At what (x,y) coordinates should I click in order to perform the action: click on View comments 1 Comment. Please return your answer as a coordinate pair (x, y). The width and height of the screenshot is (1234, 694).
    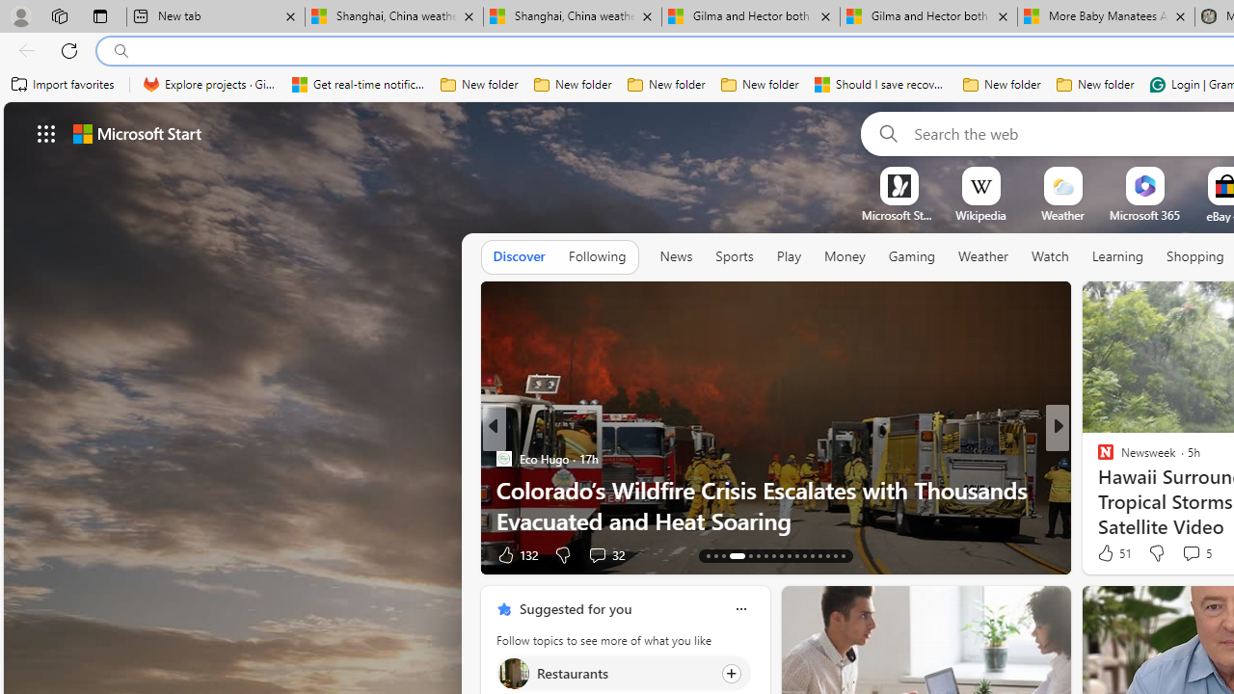
    Looking at the image, I should click on (11, 555).